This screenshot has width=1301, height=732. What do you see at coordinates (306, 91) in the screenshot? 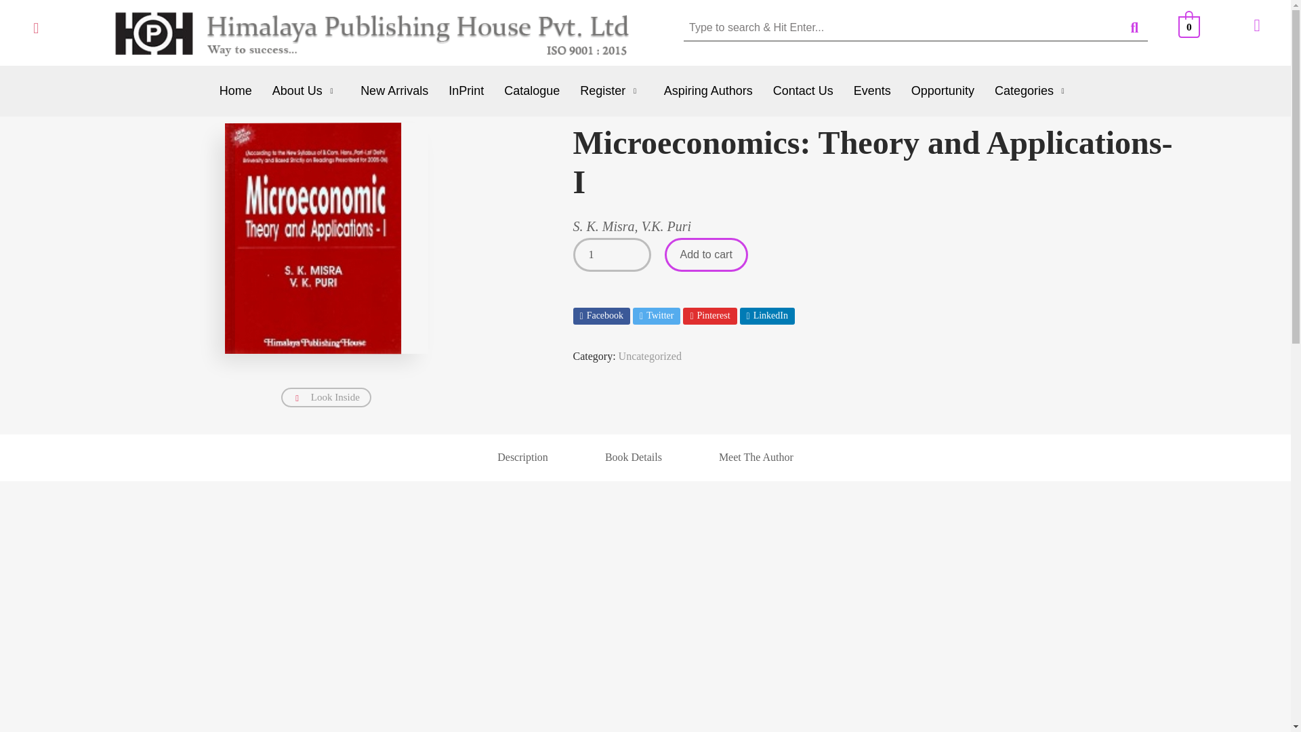
I see `About Us` at bounding box center [306, 91].